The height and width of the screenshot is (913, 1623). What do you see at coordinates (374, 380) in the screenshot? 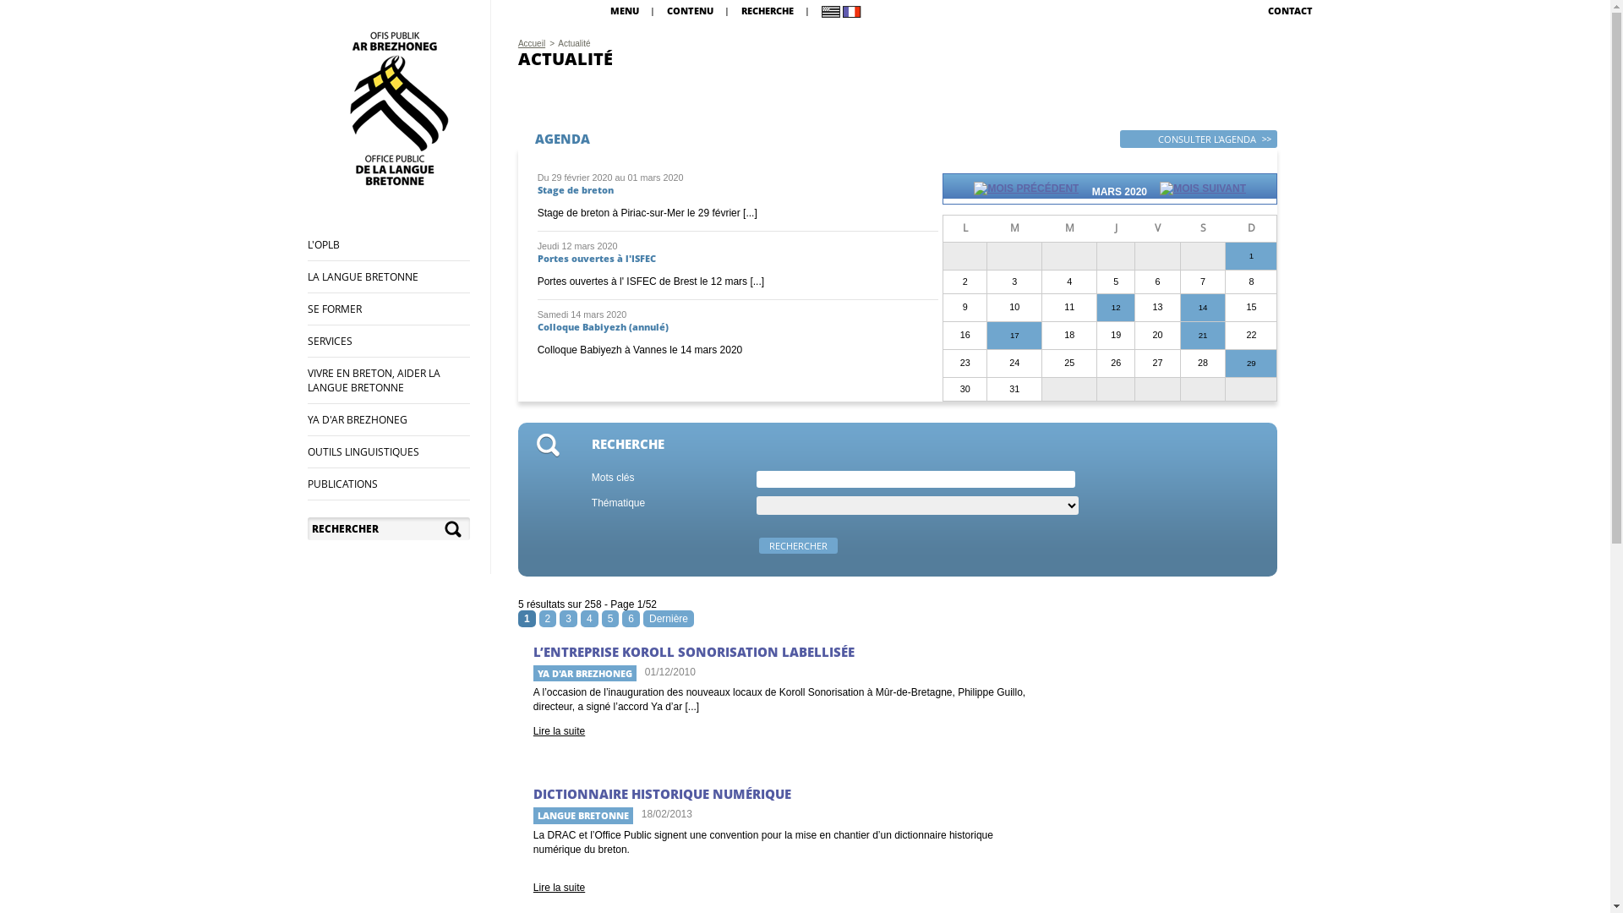
I see `VIVRE EN BRETON, AIDER LA LANGUE BRETONNE` at bounding box center [374, 380].